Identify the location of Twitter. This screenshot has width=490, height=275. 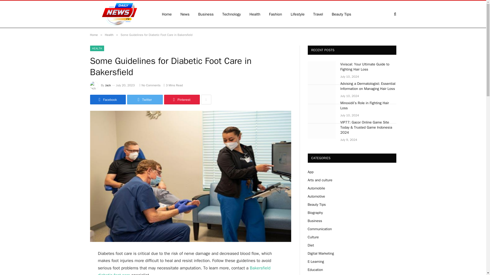
(145, 99).